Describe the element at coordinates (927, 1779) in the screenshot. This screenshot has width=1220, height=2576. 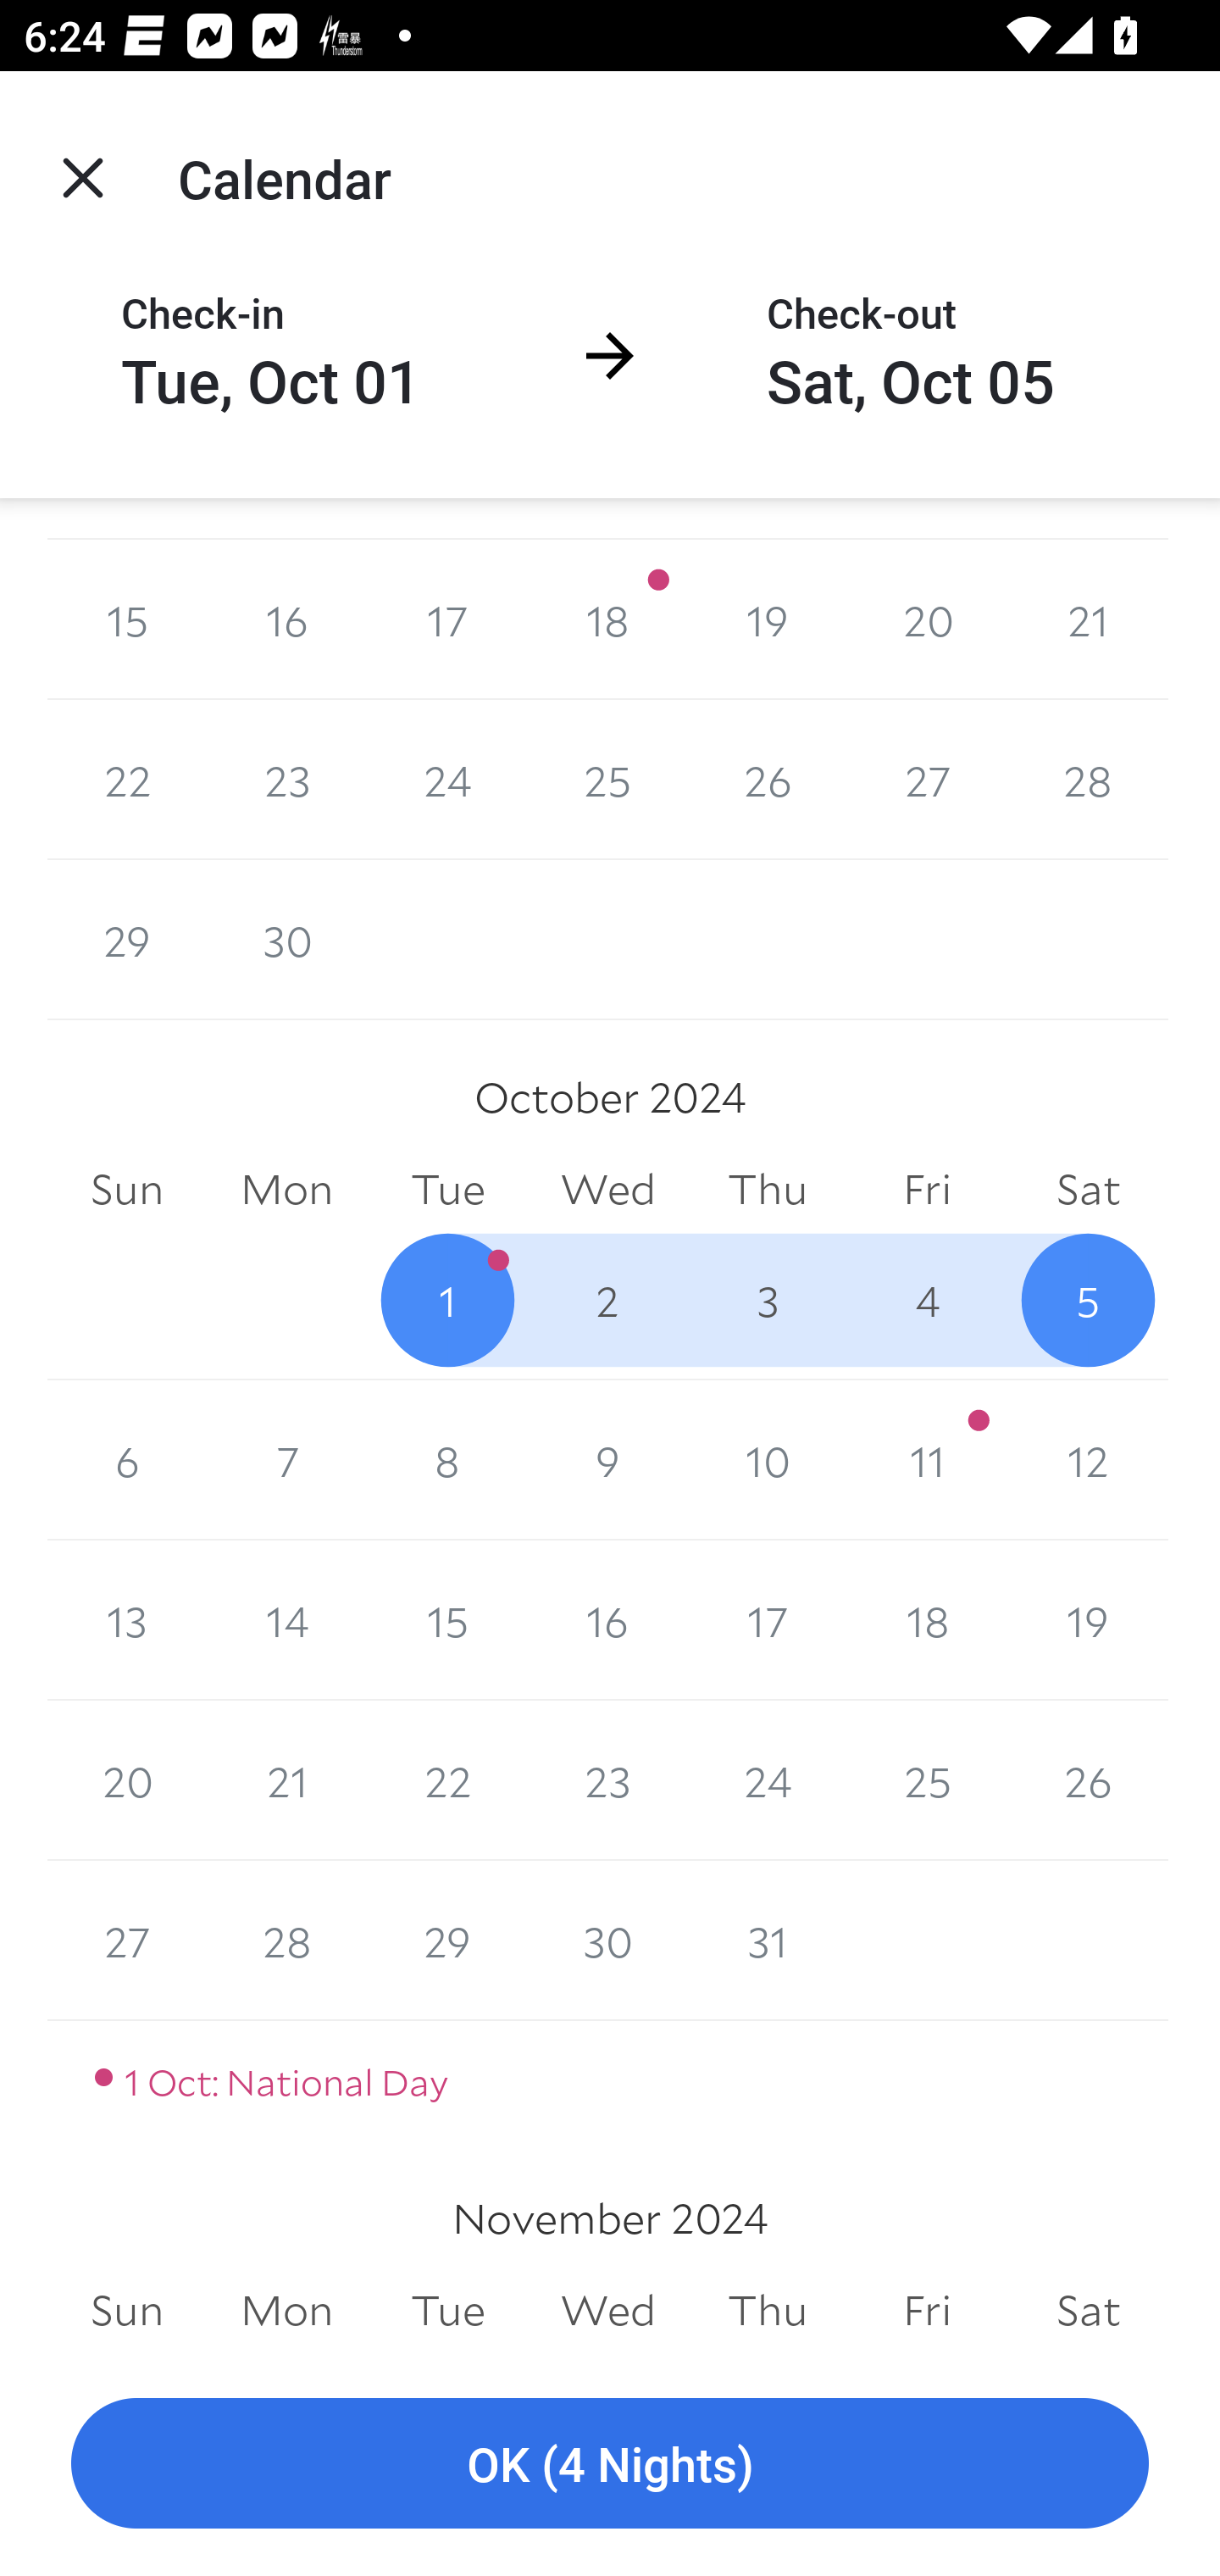
I see `25 25 October 2024` at that location.